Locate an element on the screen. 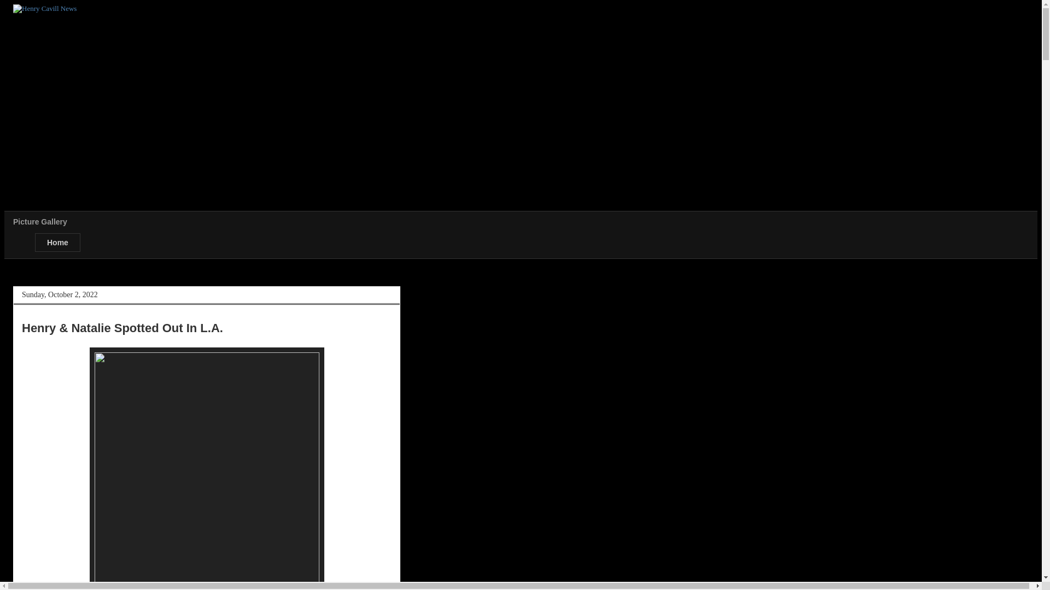 Image resolution: width=1050 pixels, height=590 pixels. Home is located at coordinates (57, 243).